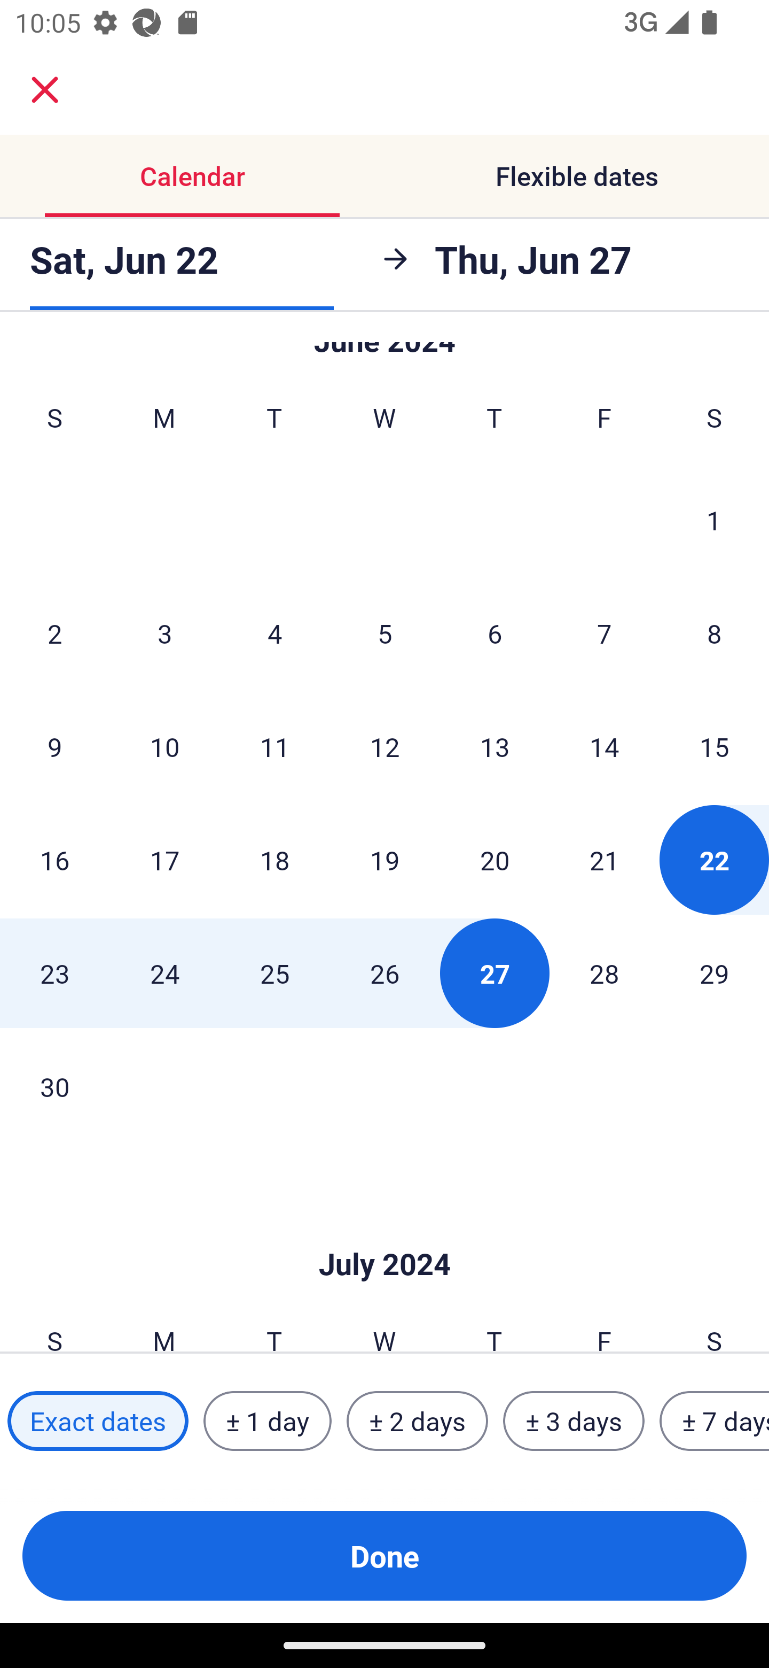 The height and width of the screenshot is (1668, 769). What do you see at coordinates (45, 90) in the screenshot?
I see `close.` at bounding box center [45, 90].